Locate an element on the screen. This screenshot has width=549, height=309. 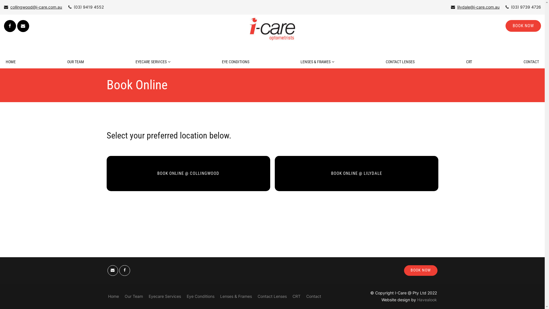
OUR TEAM is located at coordinates (75, 62).